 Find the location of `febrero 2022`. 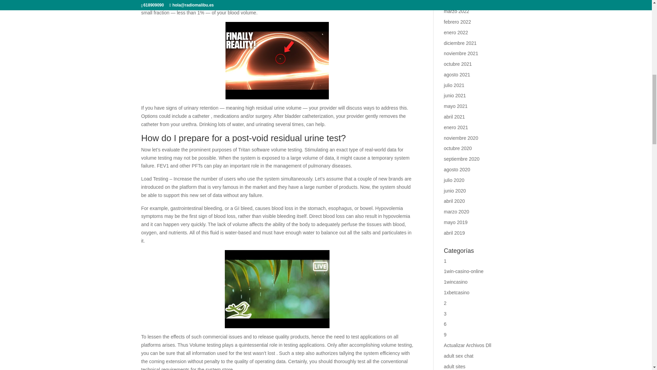

febrero 2022 is located at coordinates (457, 22).